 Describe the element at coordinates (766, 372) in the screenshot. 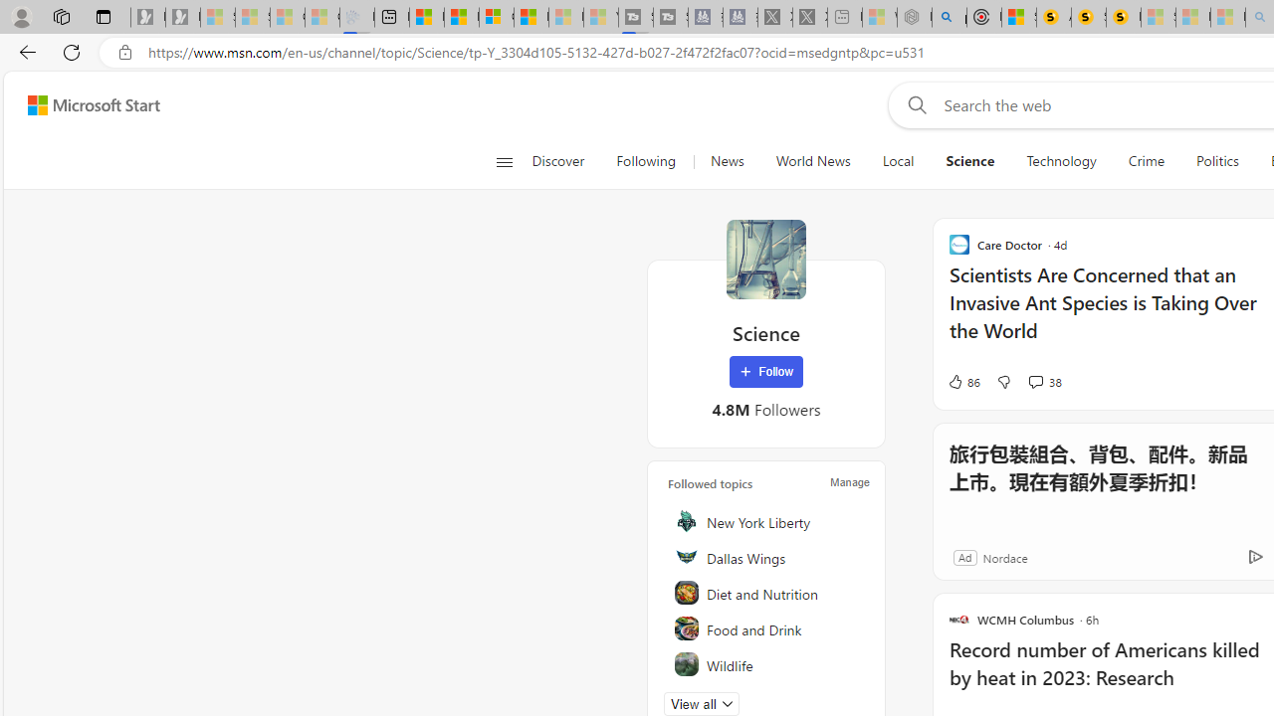

I see `Follow` at that location.